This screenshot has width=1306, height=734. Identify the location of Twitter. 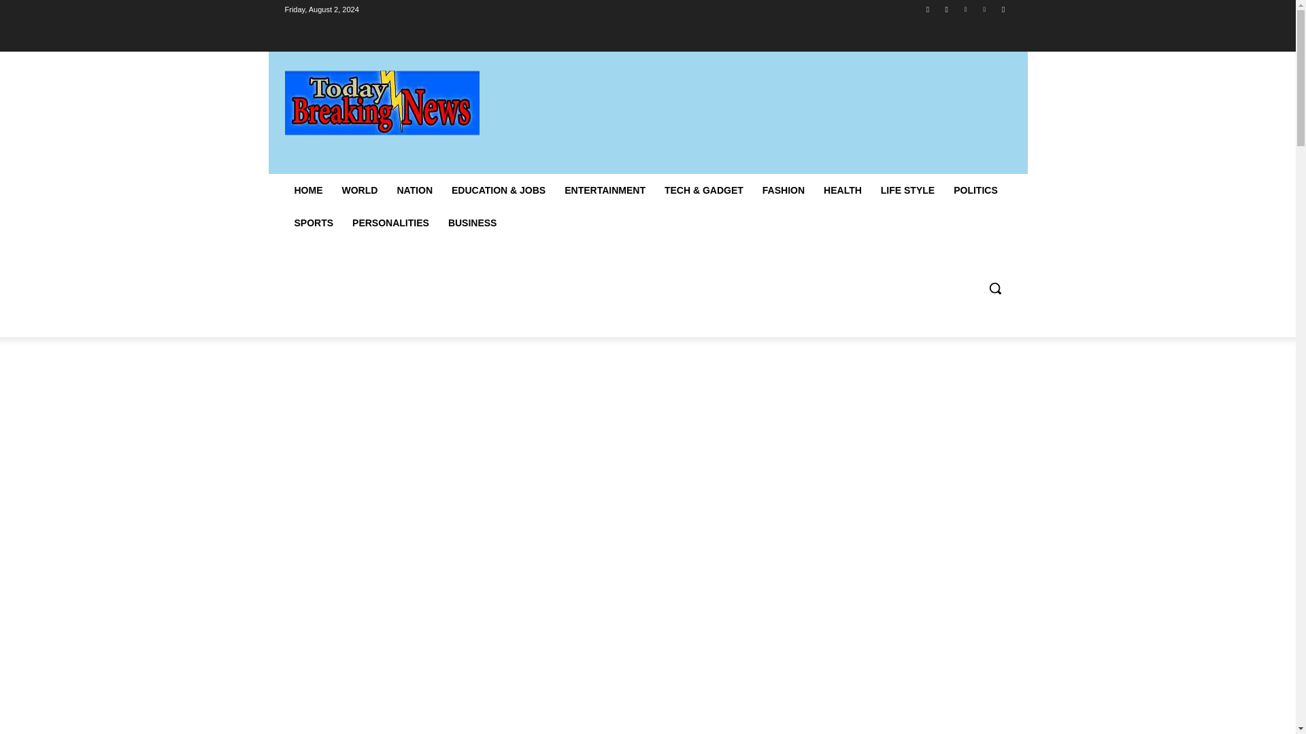
(965, 9).